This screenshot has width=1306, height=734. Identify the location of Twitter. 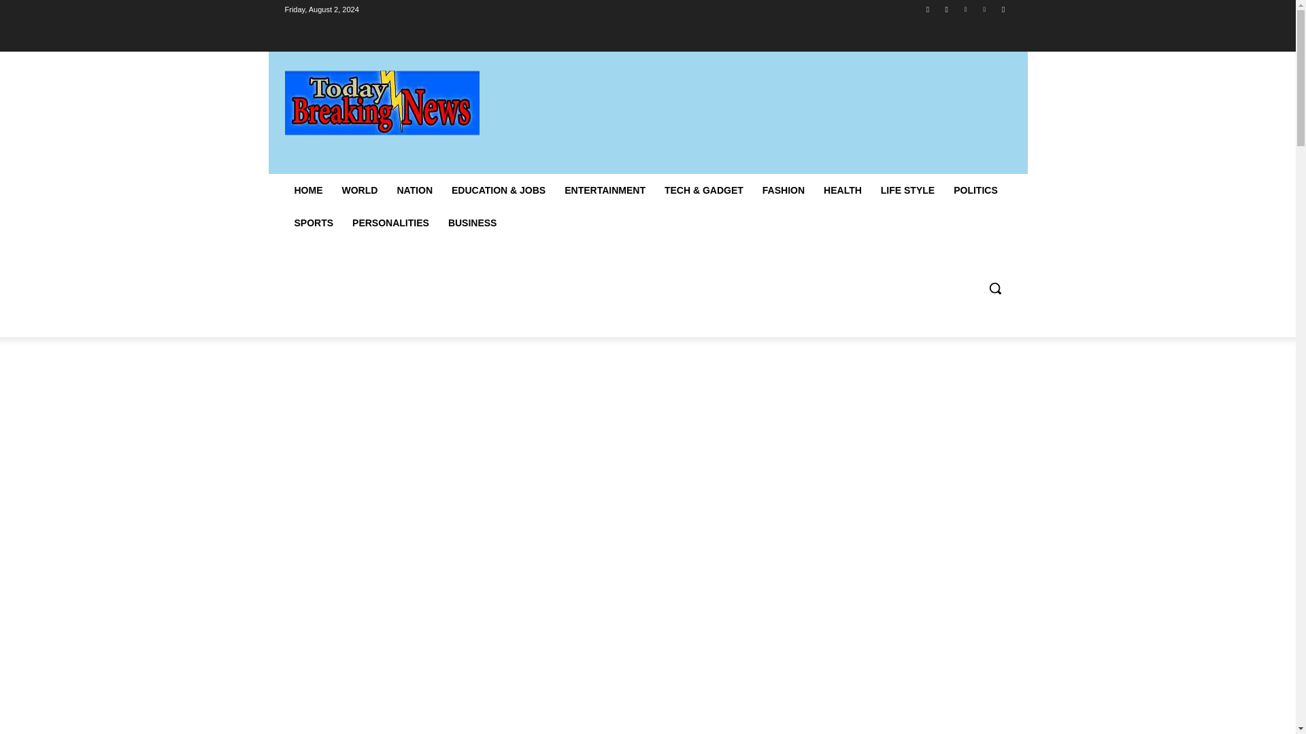
(965, 9).